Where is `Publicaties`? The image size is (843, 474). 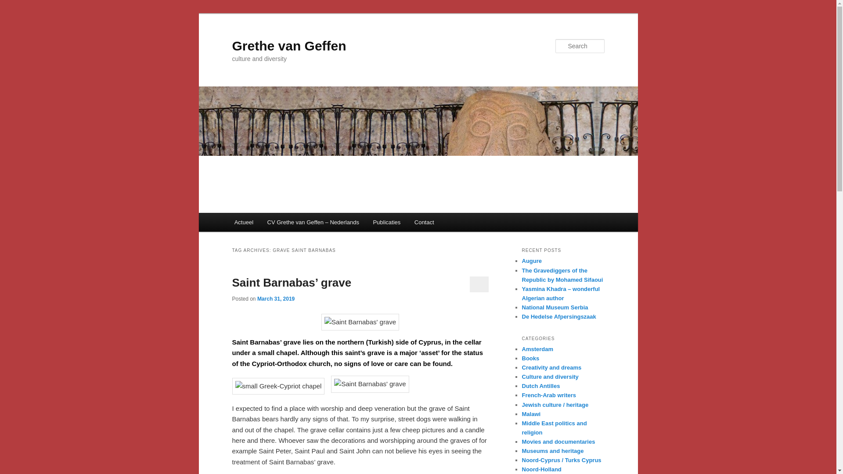
Publicaties is located at coordinates (386, 222).